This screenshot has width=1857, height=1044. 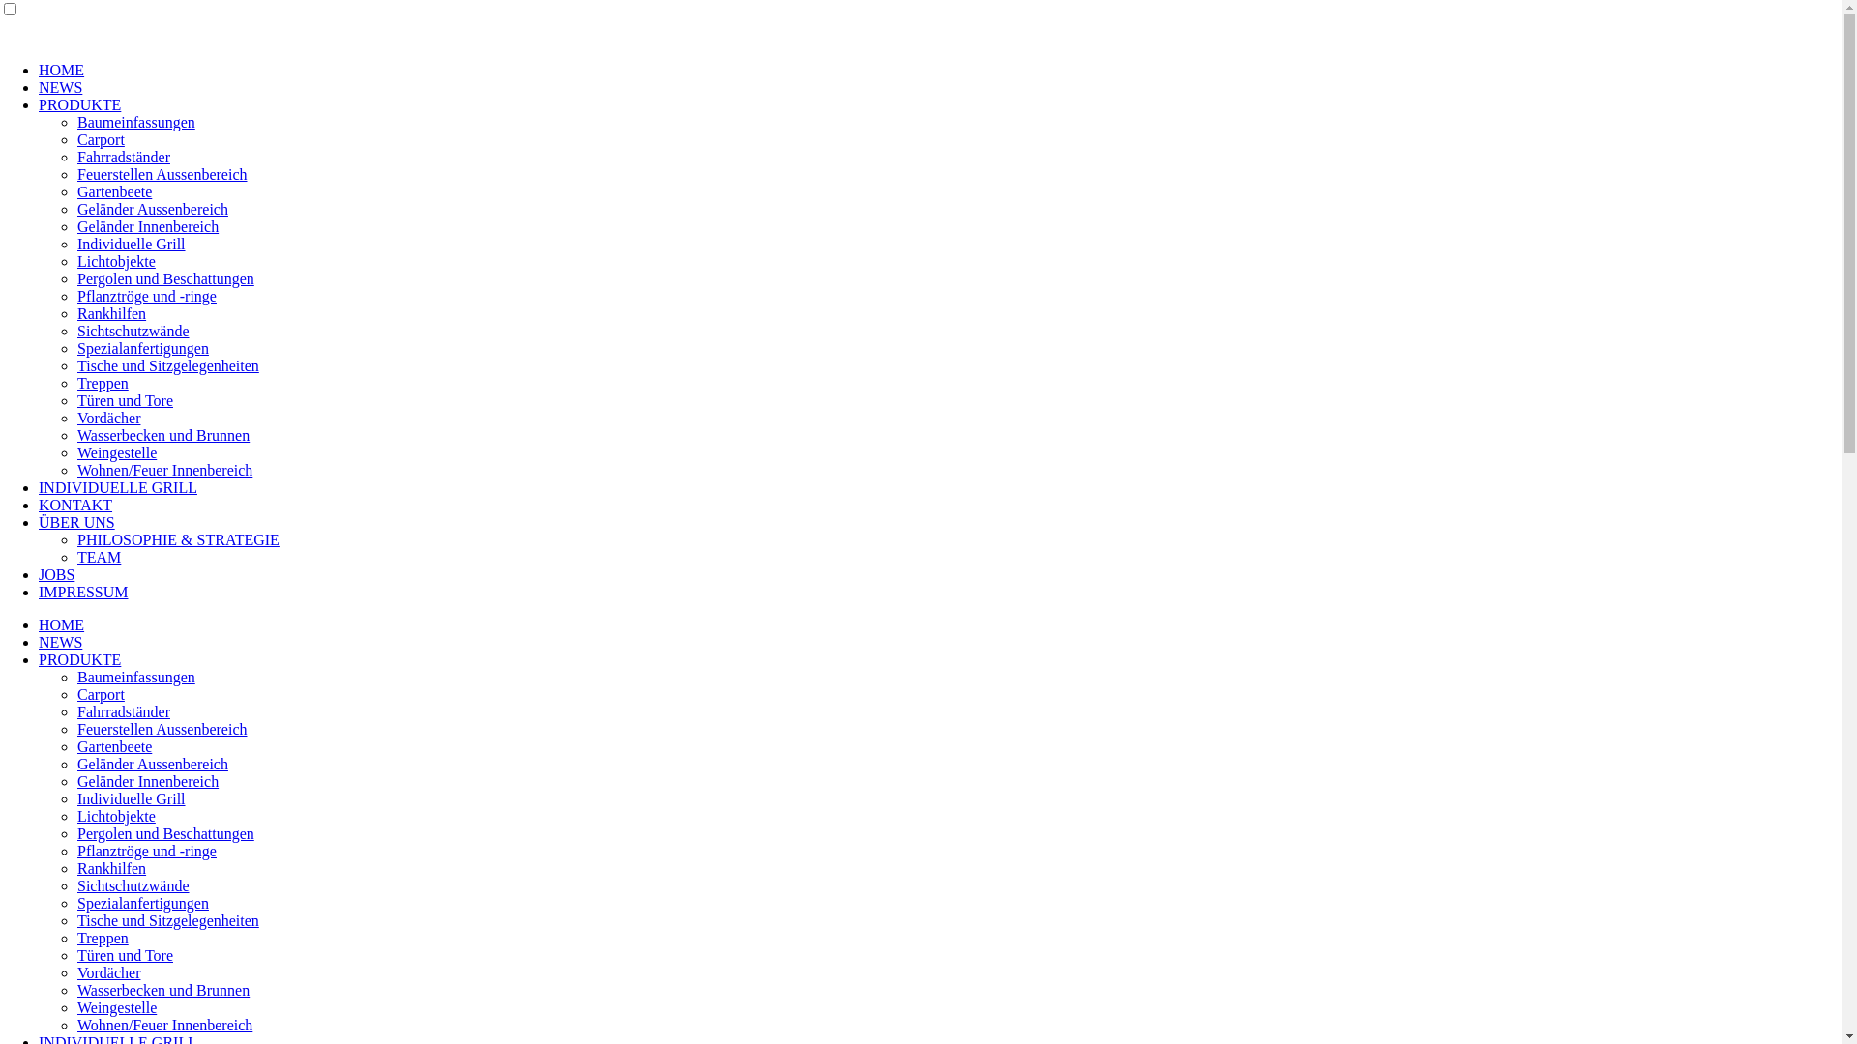 I want to click on Spezialanfertigungen, so click(x=143, y=348).